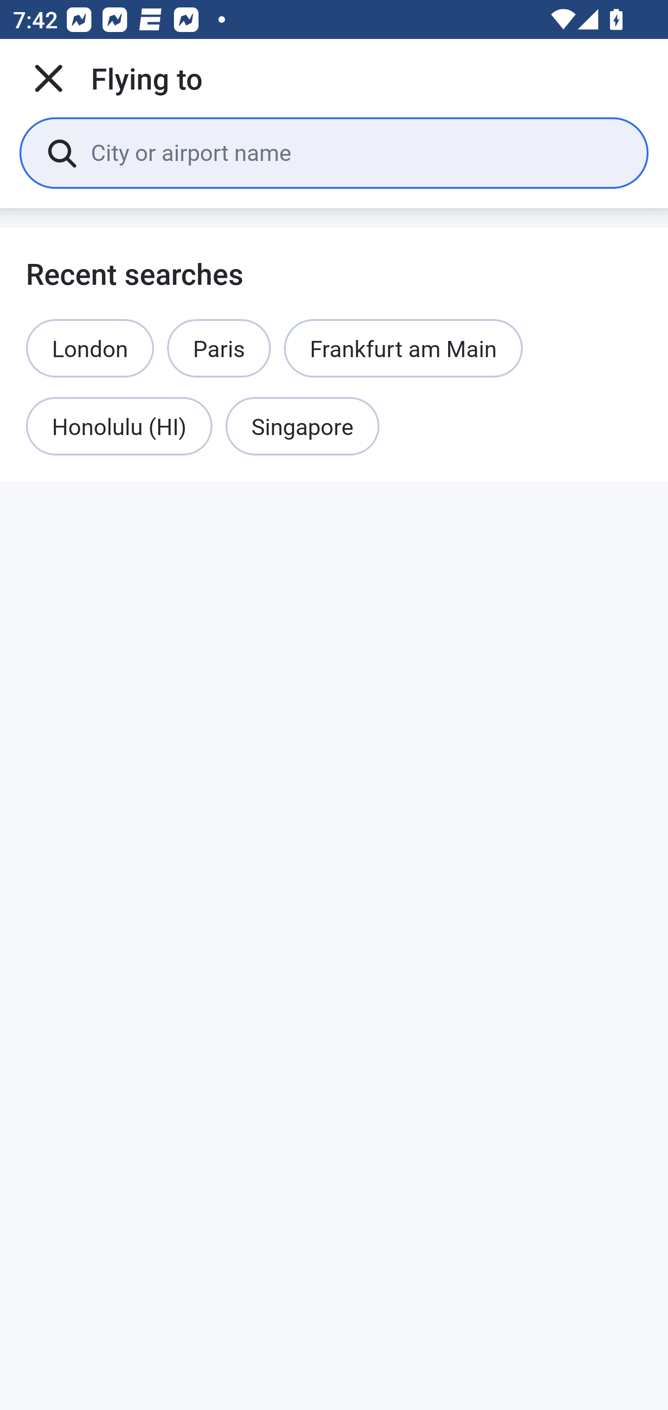 Image resolution: width=668 pixels, height=1410 pixels. I want to click on London, so click(90, 348).